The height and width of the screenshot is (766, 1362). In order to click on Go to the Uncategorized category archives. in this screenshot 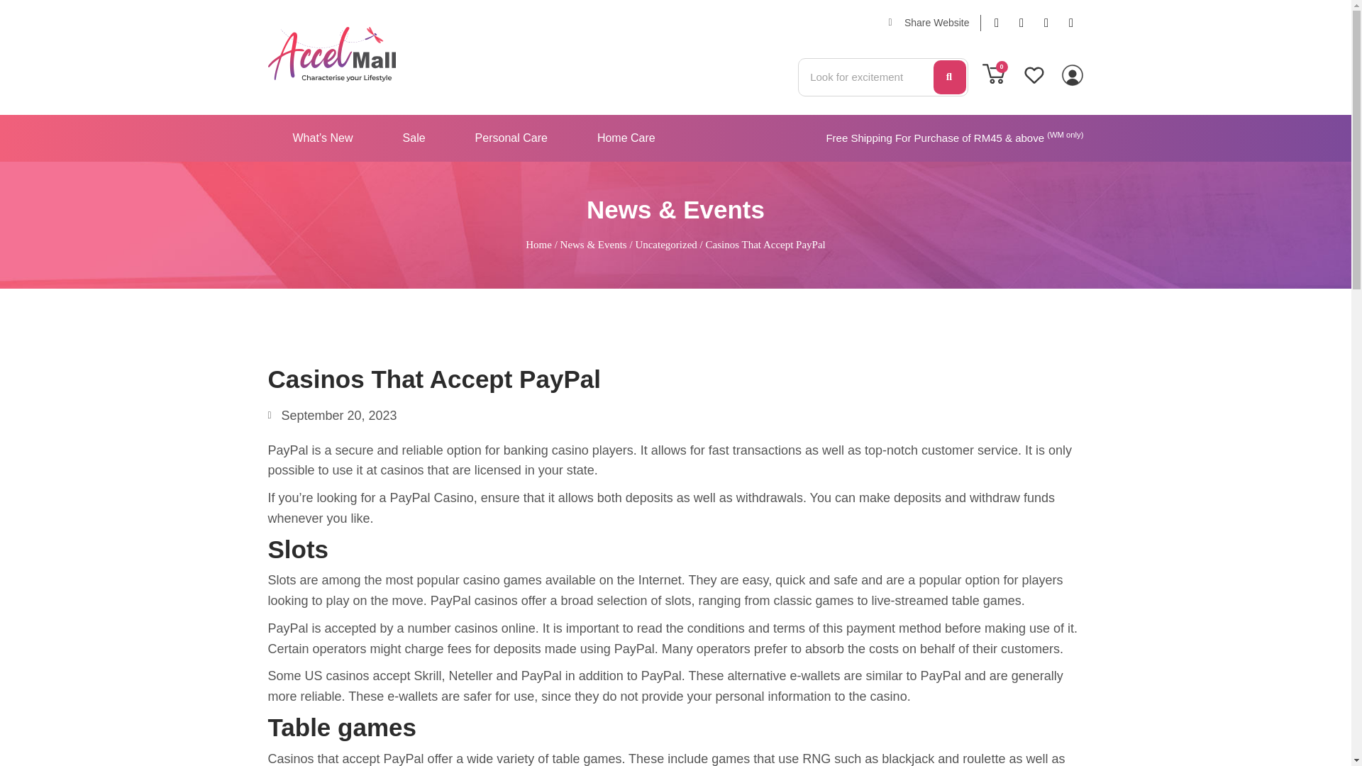, I will do `click(665, 244)`.